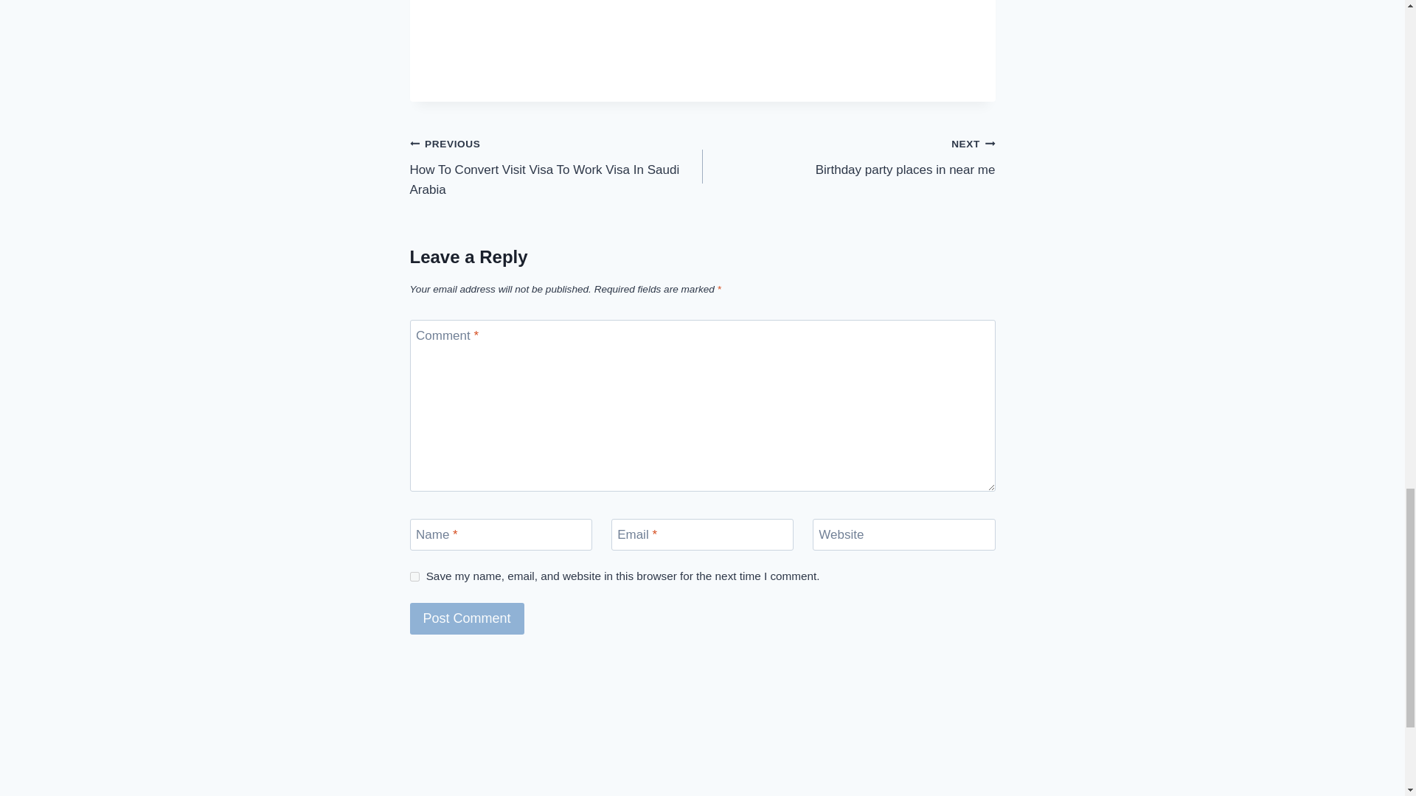  I want to click on yes, so click(414, 576).